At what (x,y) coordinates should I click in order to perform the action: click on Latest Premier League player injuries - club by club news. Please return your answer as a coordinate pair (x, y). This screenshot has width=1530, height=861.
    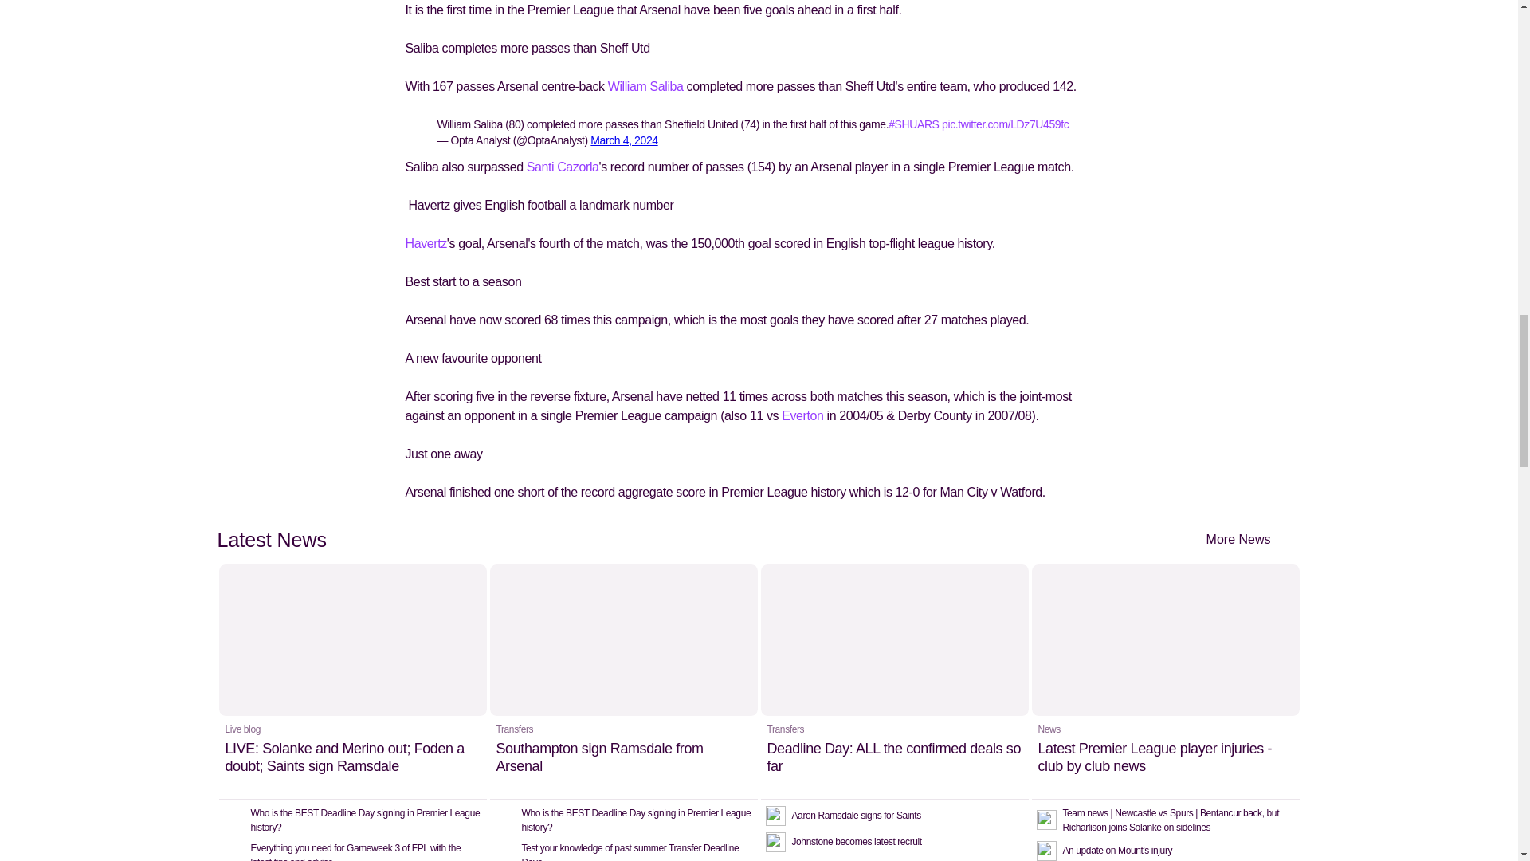
    Looking at the image, I should click on (1165, 682).